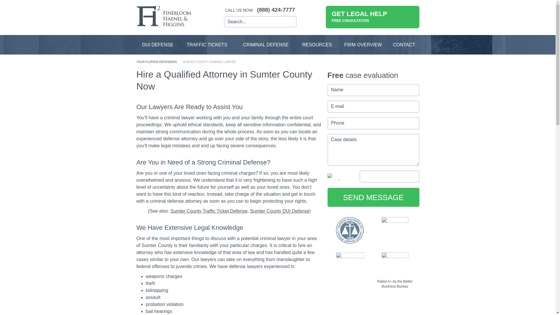 The width and height of the screenshot is (560, 315). What do you see at coordinates (255, 22) in the screenshot?
I see `FIRM OVERVIEW` at bounding box center [255, 22].